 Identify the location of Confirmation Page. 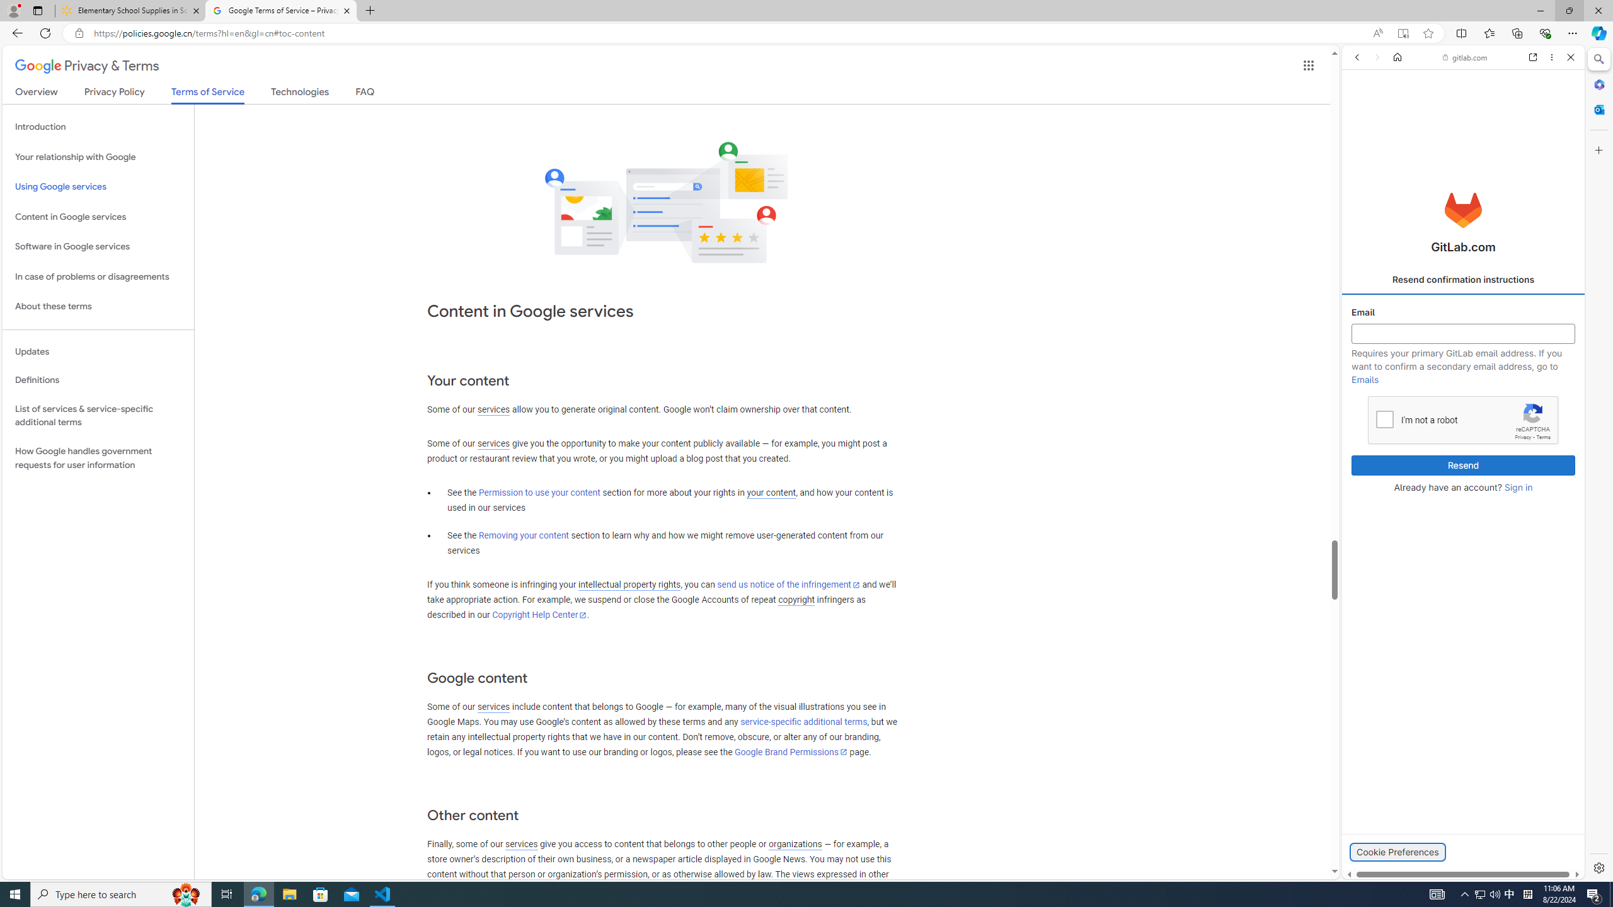
(1463, 431).